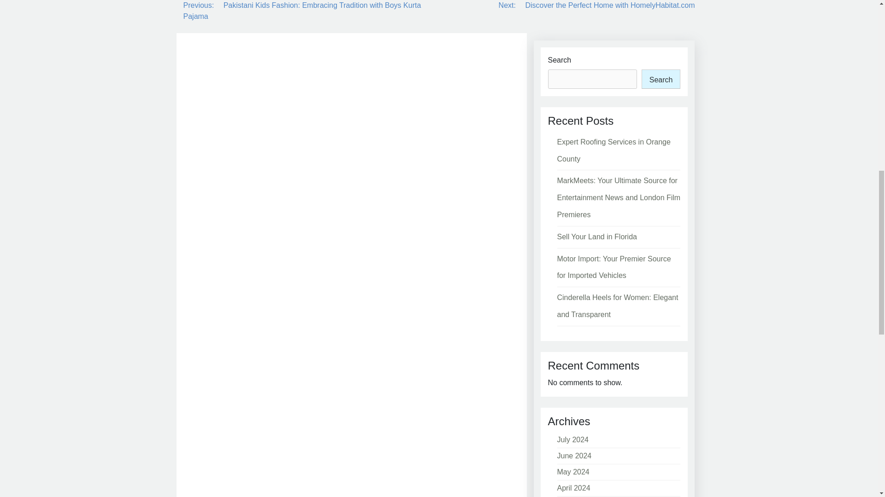 This screenshot has width=885, height=497. Describe the element at coordinates (661, 79) in the screenshot. I see `Search` at that location.